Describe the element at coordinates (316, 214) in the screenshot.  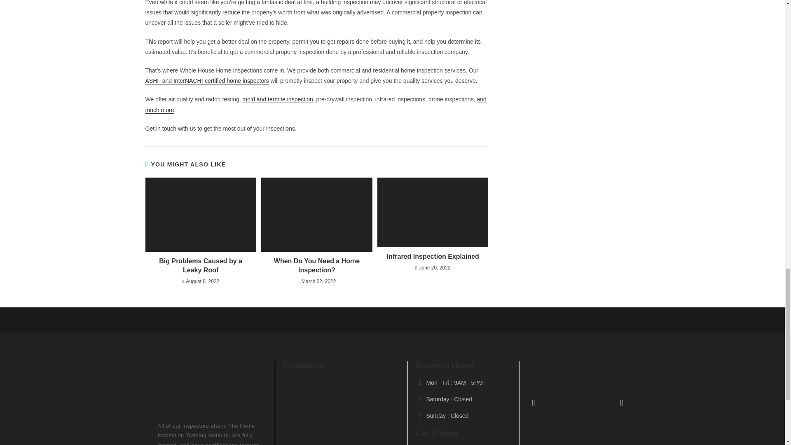
I see `When Do You Need a Home Inspection? 3` at that location.